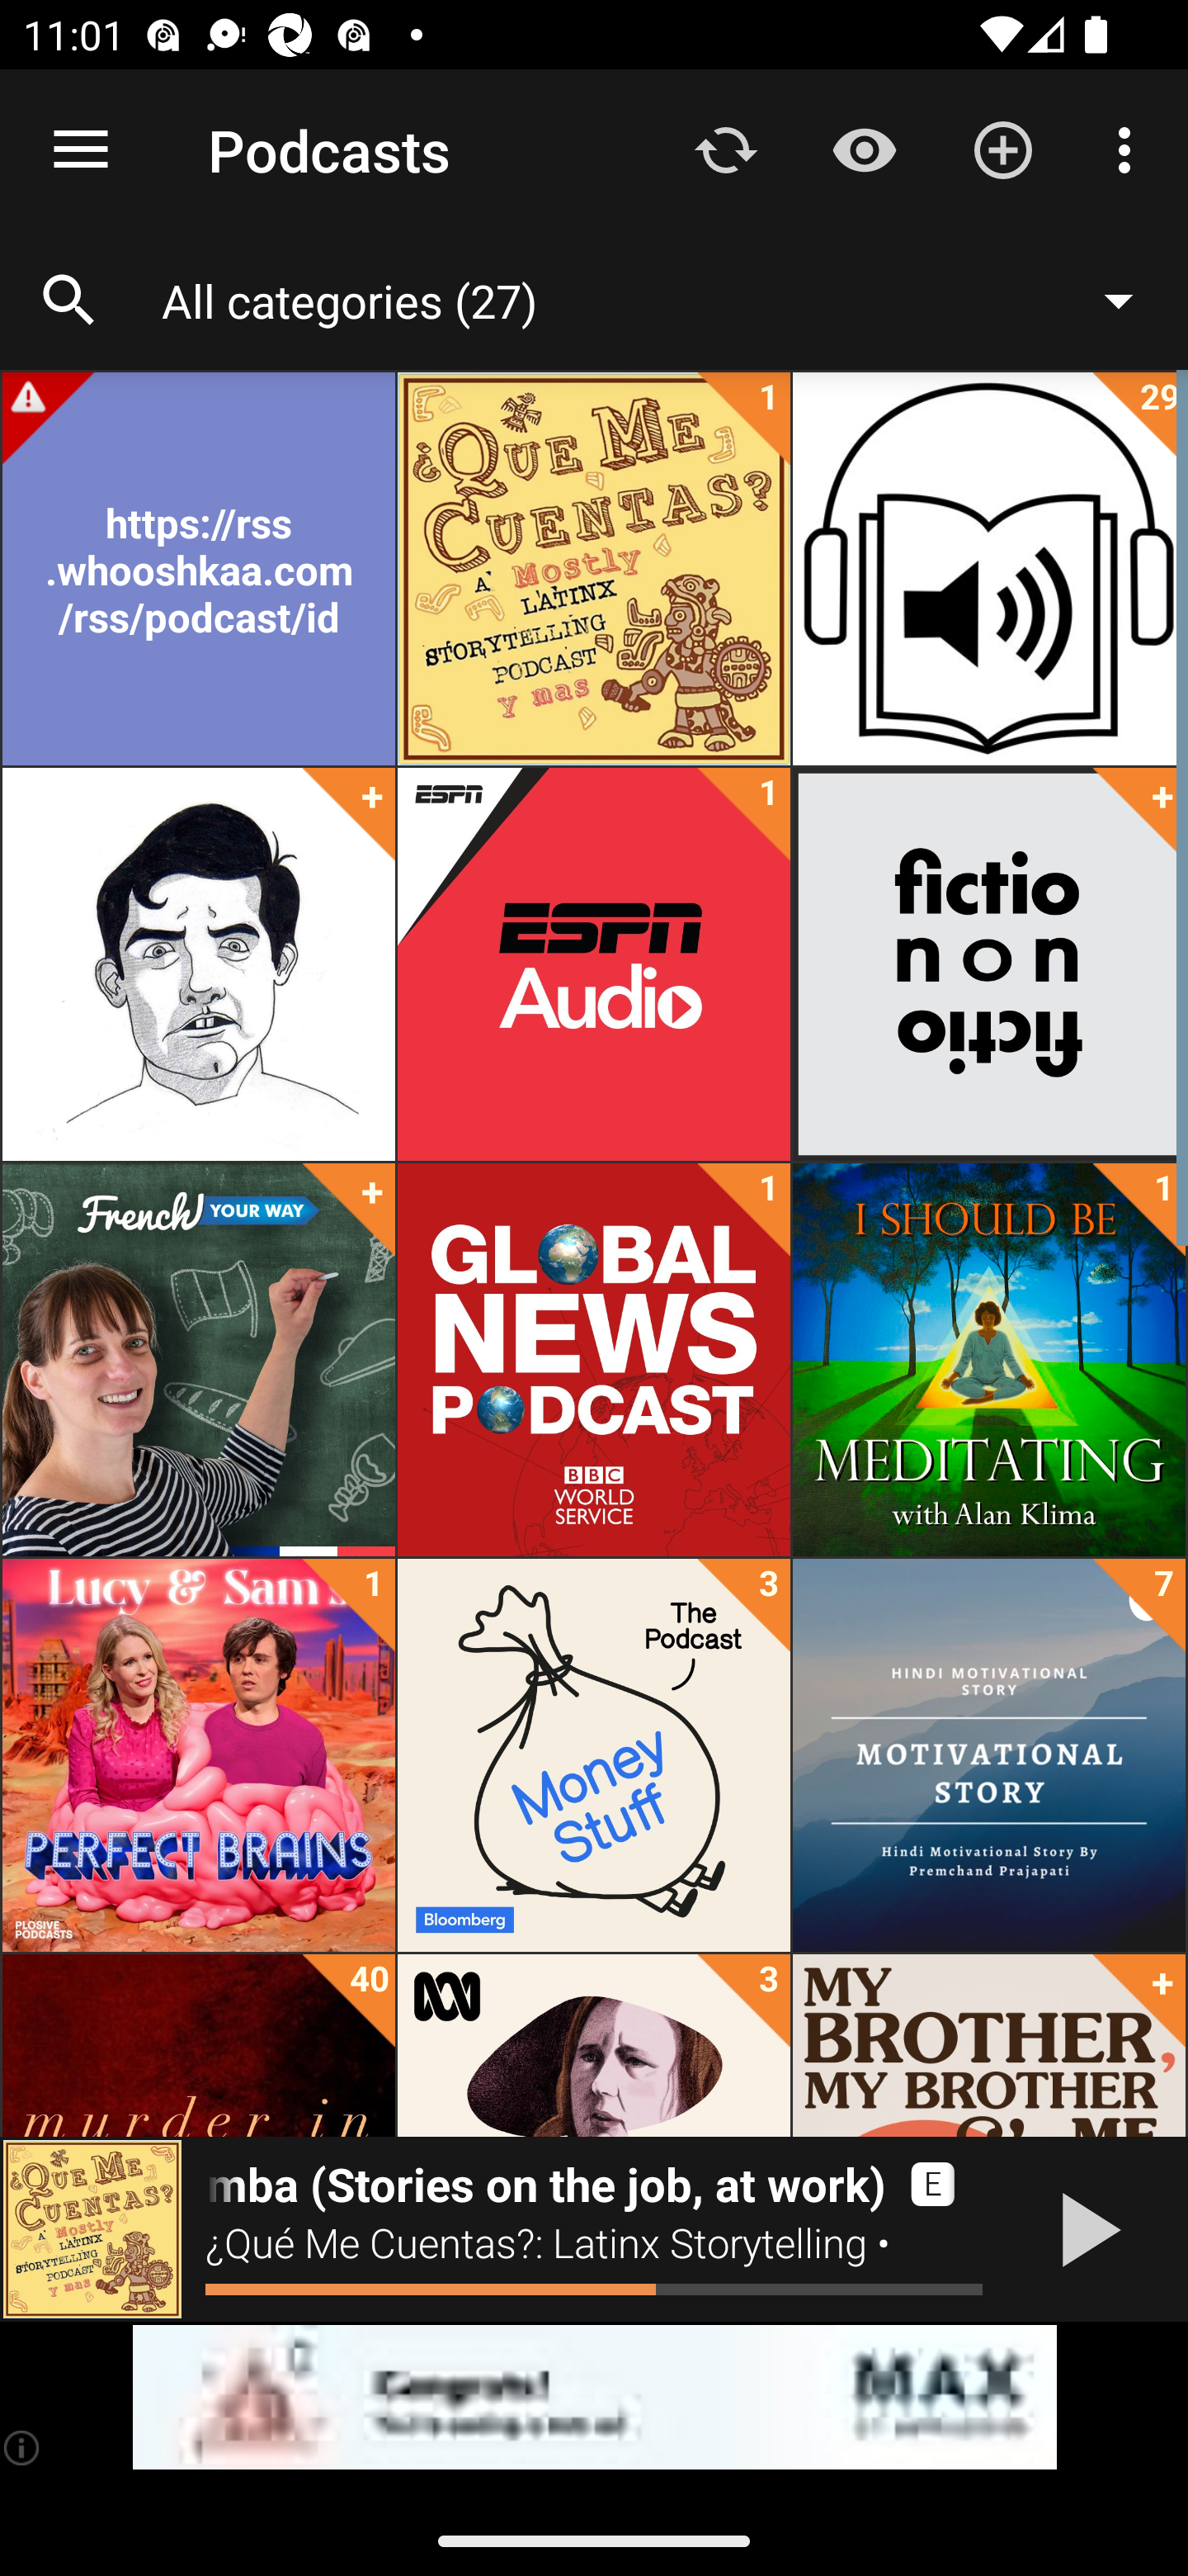 The image size is (1188, 2576). Describe the element at coordinates (988, 964) in the screenshot. I see `fiction/non/fiction +` at that location.